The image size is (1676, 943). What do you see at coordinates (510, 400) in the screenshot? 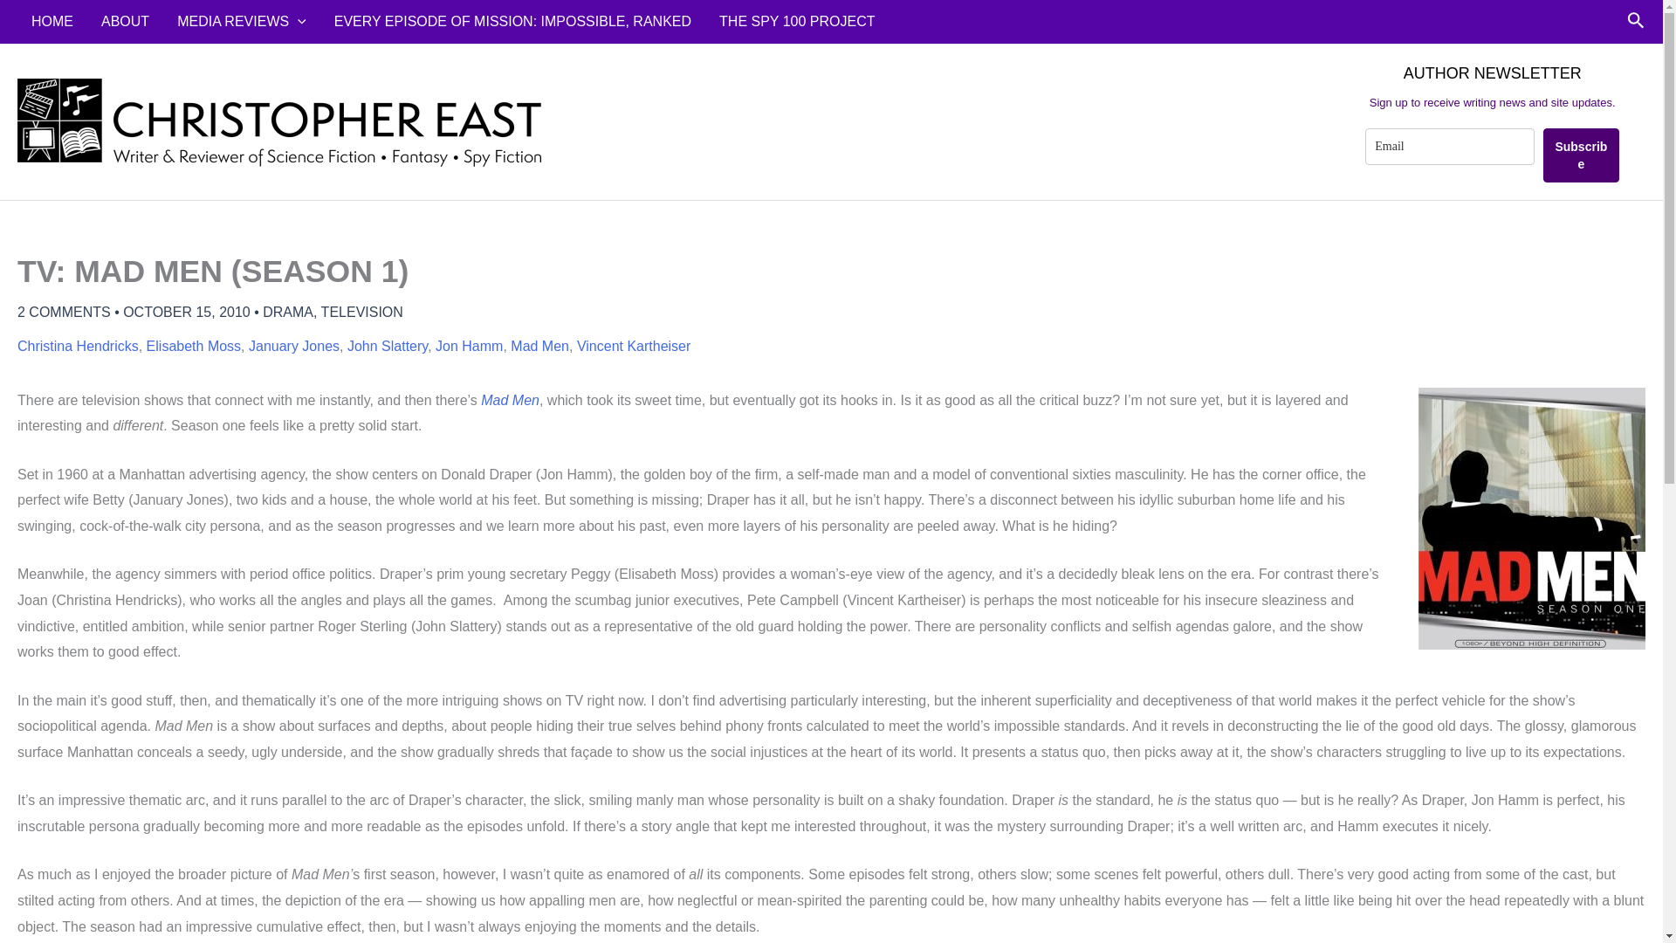
I see `Mad Men` at bounding box center [510, 400].